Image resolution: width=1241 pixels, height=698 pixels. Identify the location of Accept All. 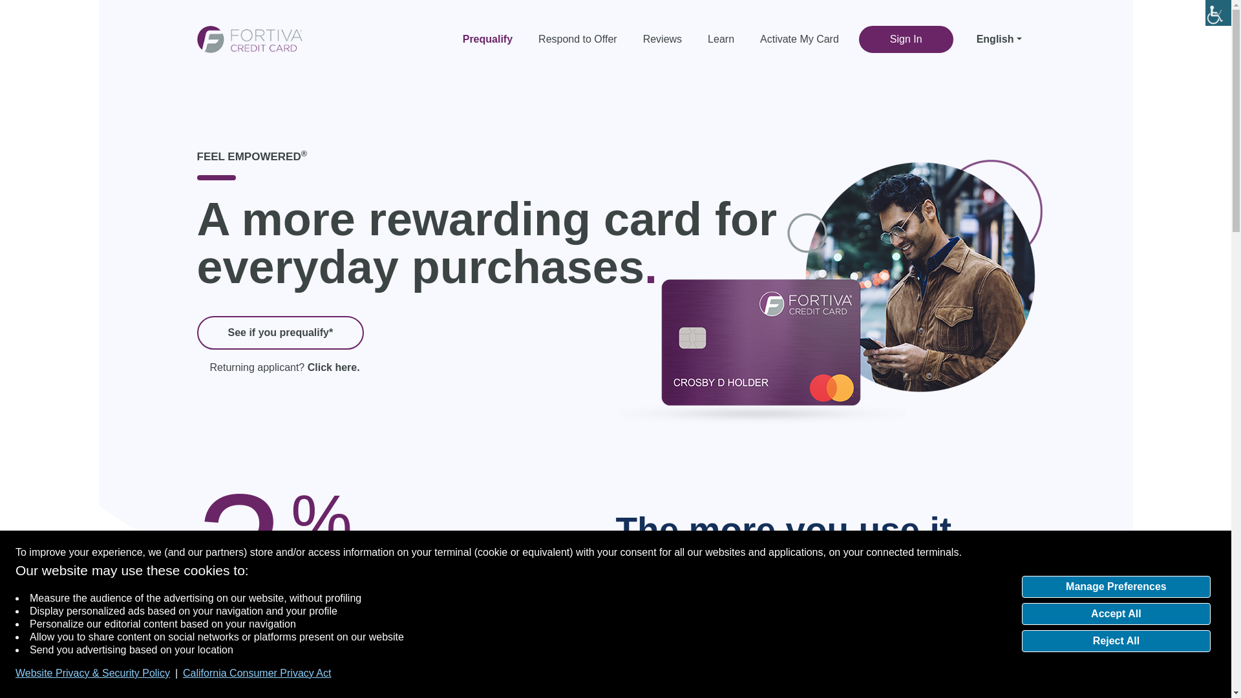
(1116, 614).